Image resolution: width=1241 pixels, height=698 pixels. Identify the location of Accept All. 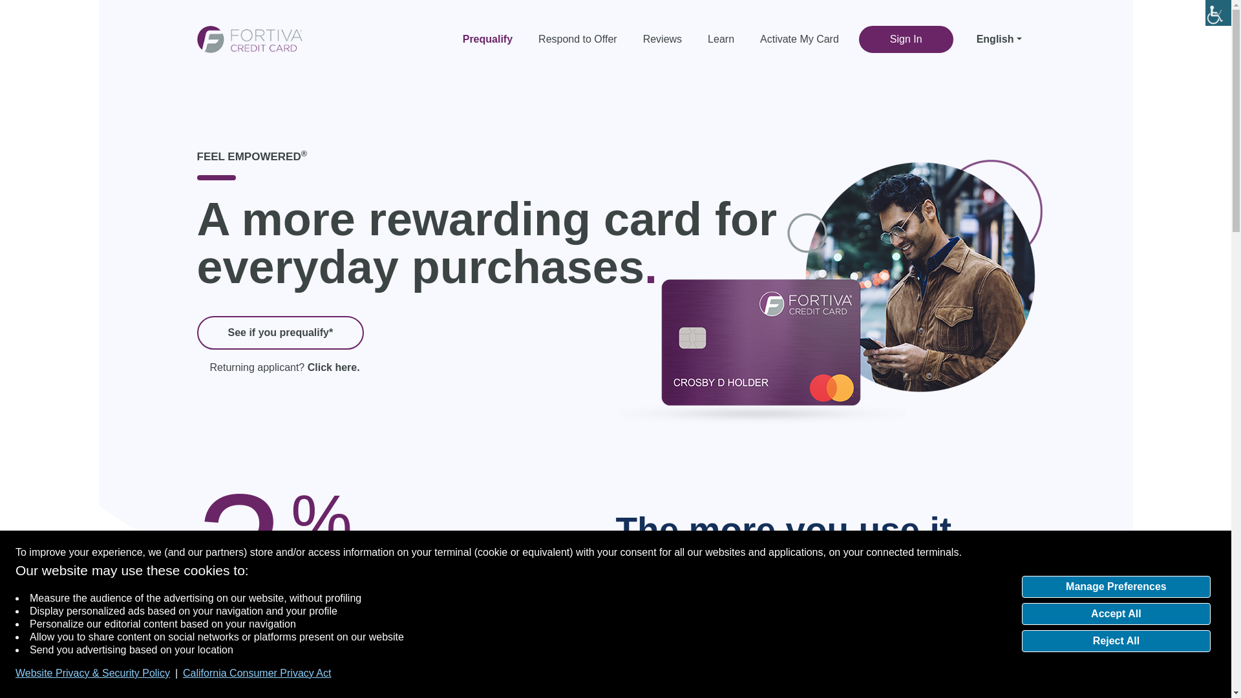
(1116, 614).